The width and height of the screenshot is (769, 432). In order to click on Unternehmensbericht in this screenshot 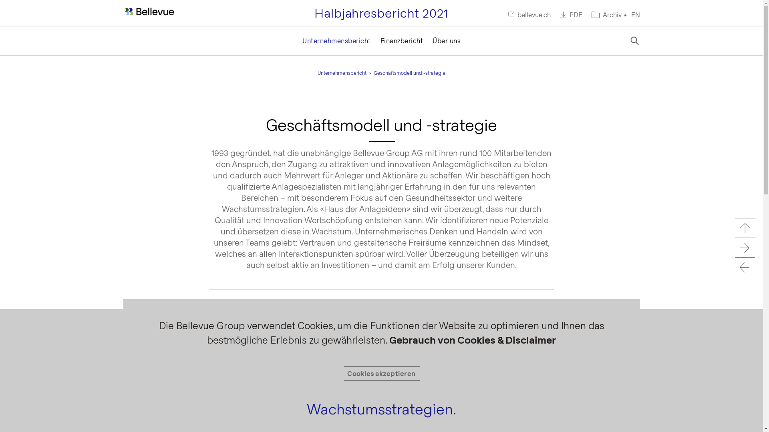, I will do `click(336, 41)`.